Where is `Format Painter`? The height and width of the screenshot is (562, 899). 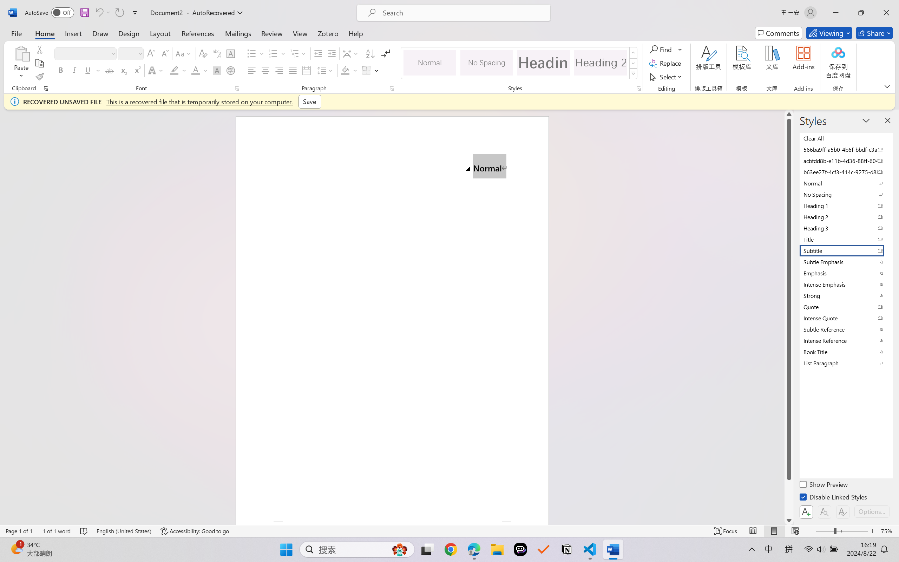
Format Painter is located at coordinates (39, 77).